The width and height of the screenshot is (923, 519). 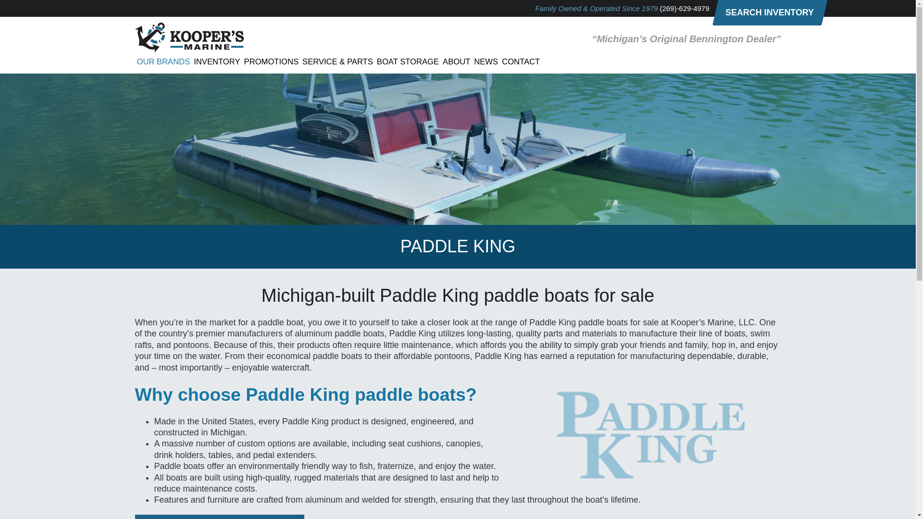 I want to click on BOAT STORAGE, so click(x=408, y=62).